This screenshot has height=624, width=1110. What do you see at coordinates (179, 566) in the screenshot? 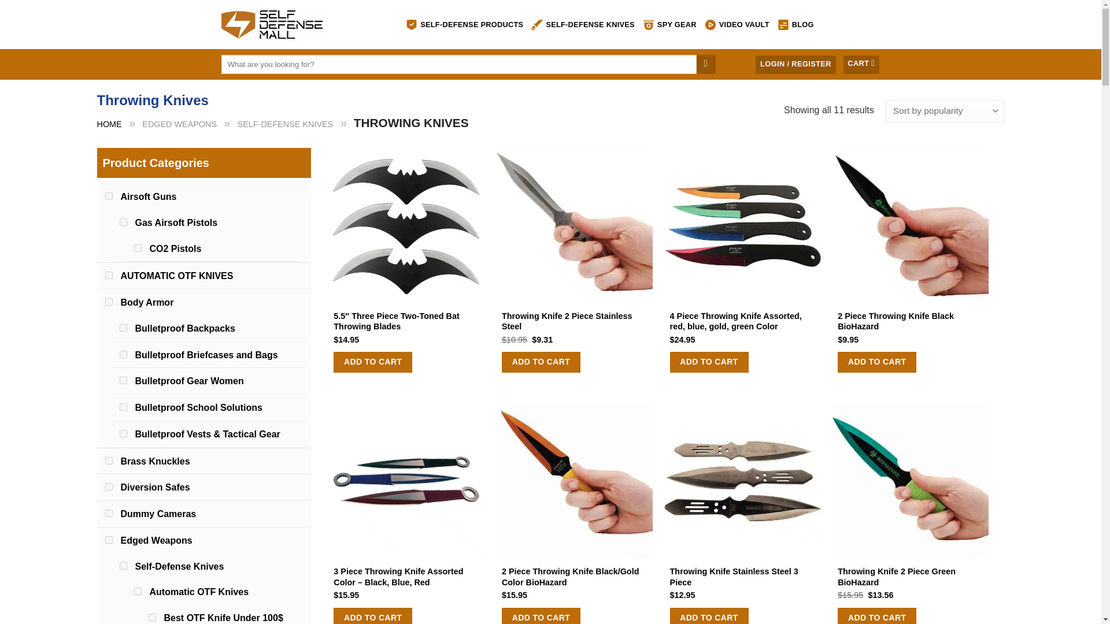
I see `Self-Defense Knives` at bounding box center [179, 566].